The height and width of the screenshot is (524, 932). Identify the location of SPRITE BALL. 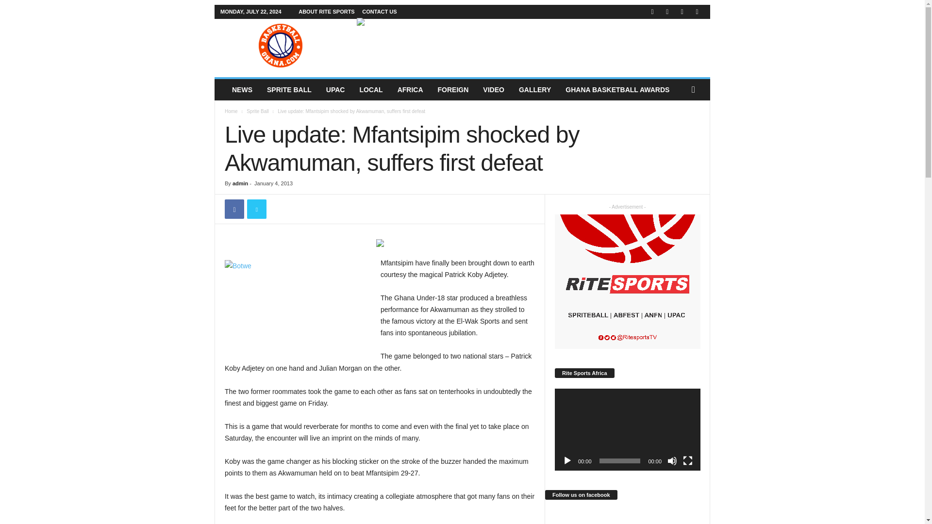
(289, 90).